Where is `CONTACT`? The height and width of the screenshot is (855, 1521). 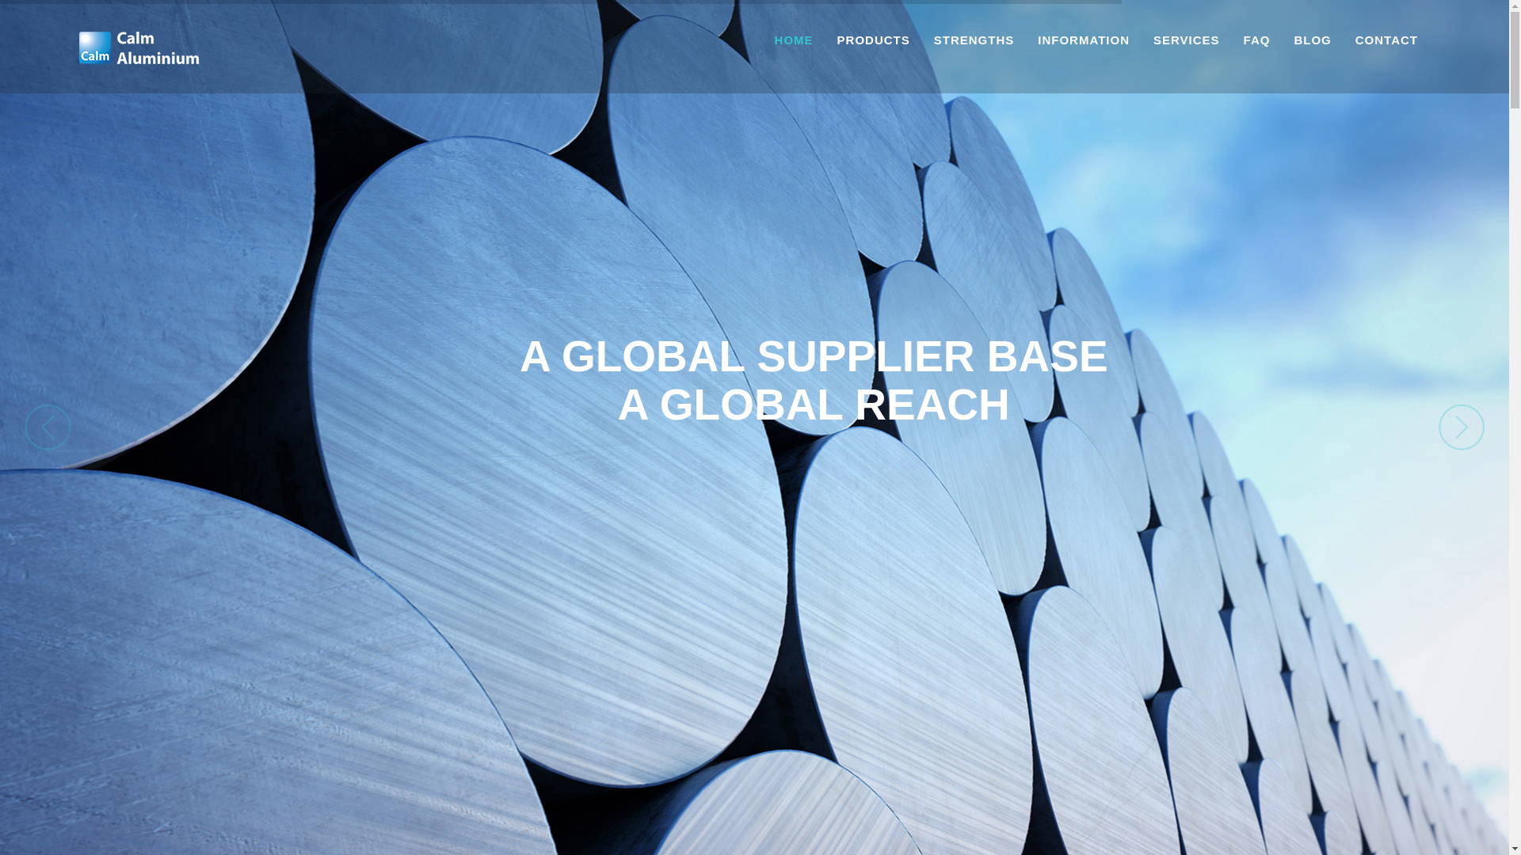 CONTACT is located at coordinates (1386, 40).